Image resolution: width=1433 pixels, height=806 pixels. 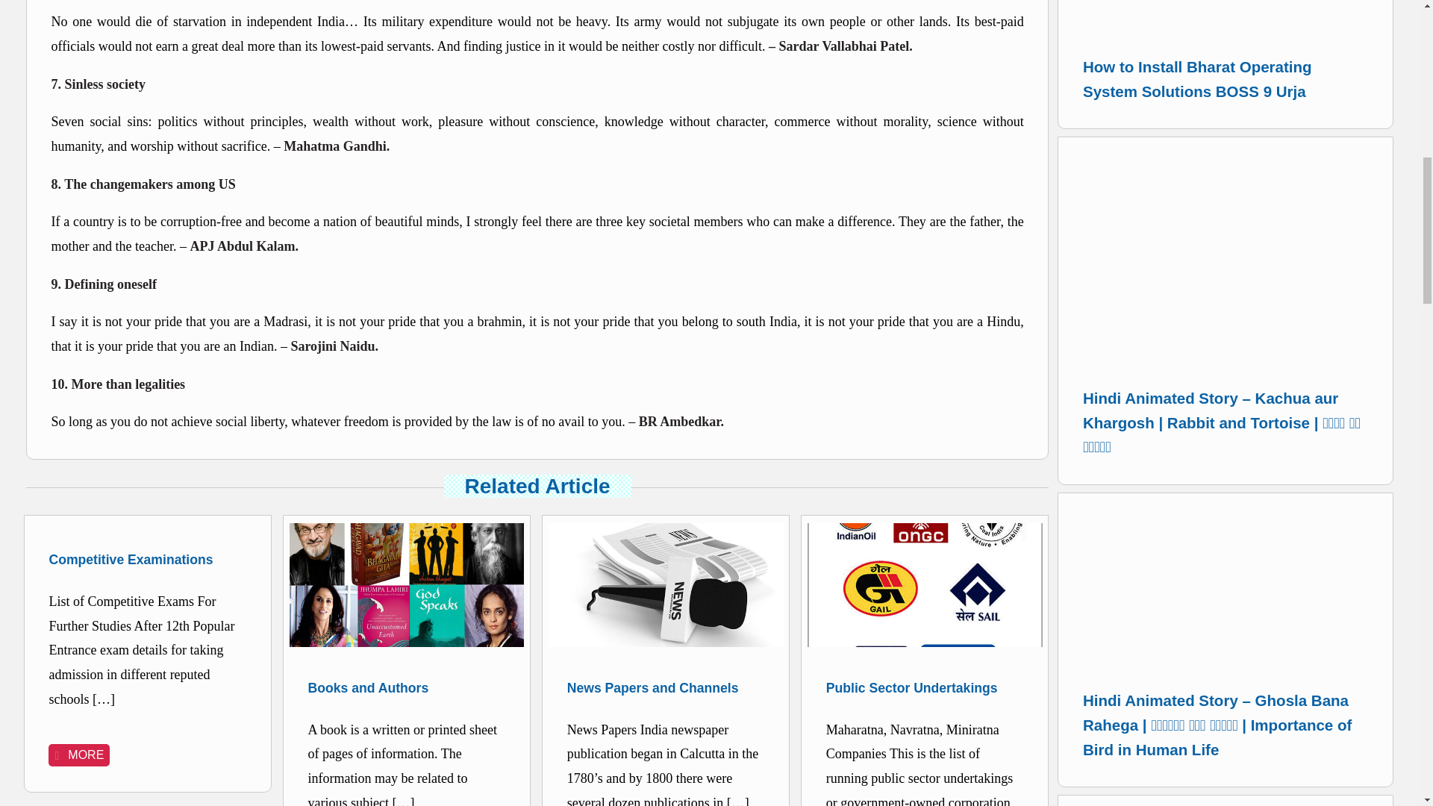 I want to click on MORE, so click(x=79, y=755).